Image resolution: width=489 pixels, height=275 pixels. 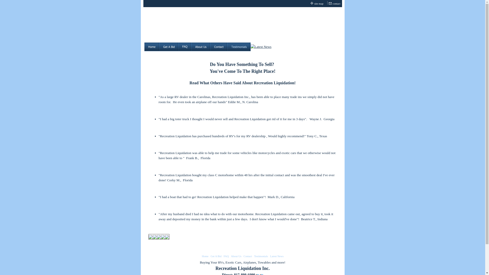 What do you see at coordinates (205, 256) in the screenshot?
I see `Home` at bounding box center [205, 256].